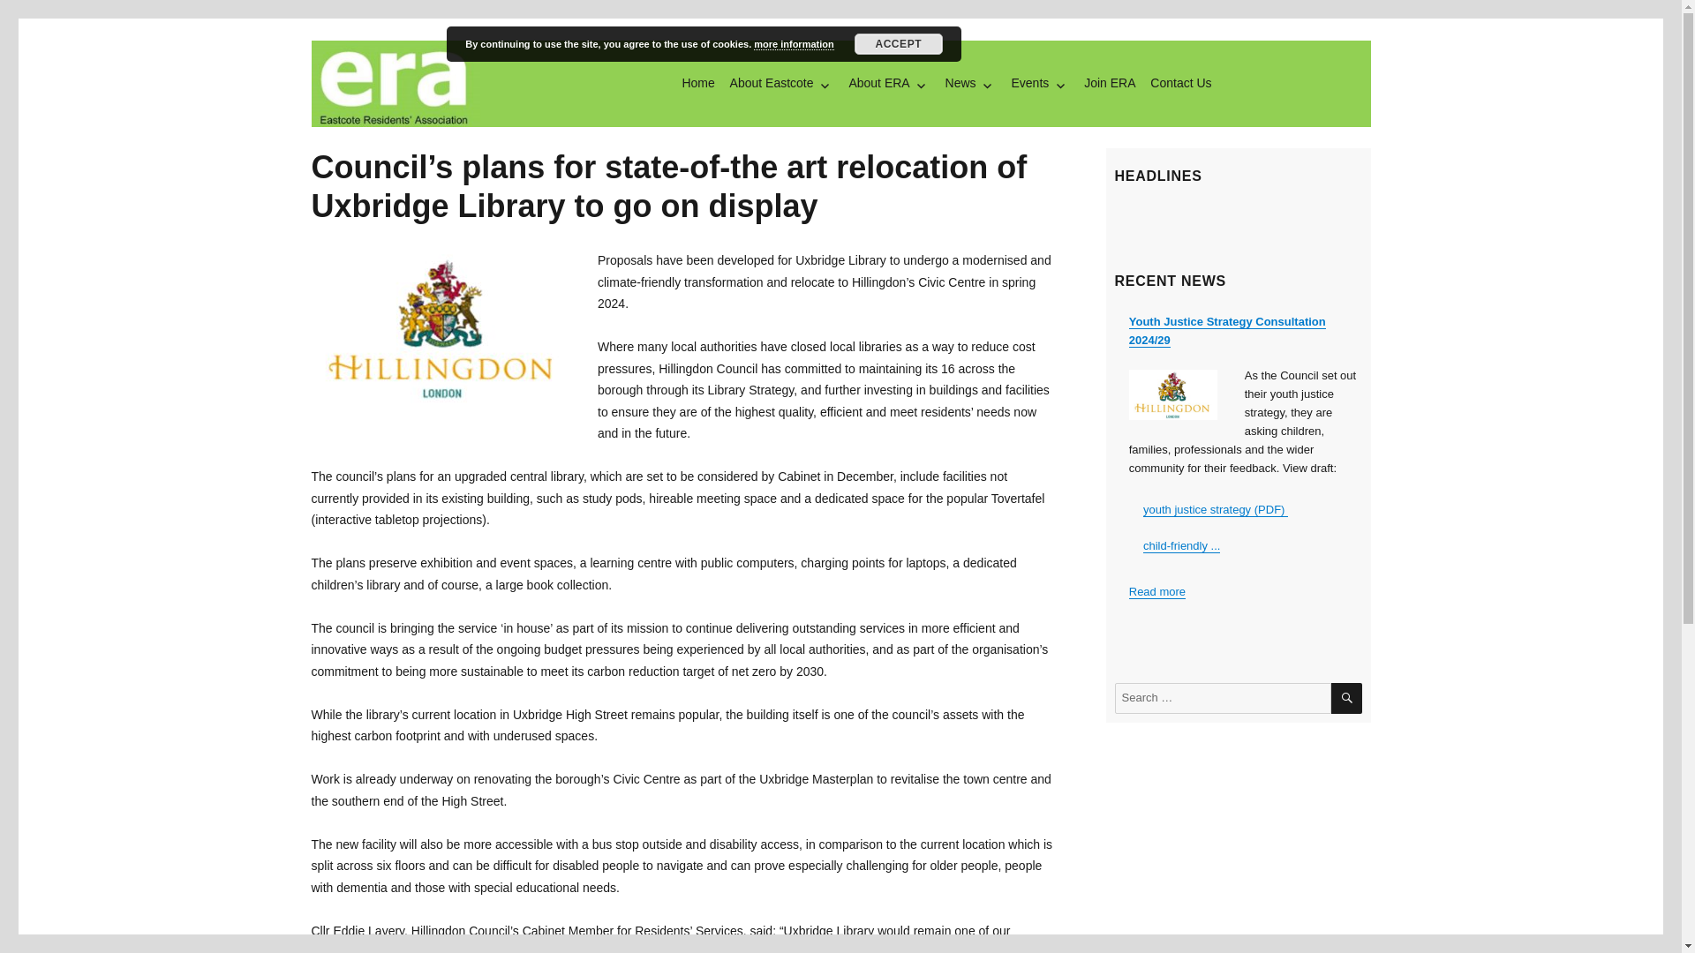 The height and width of the screenshot is (953, 1695). I want to click on Eastcote Residents' Association, so click(500, 154).